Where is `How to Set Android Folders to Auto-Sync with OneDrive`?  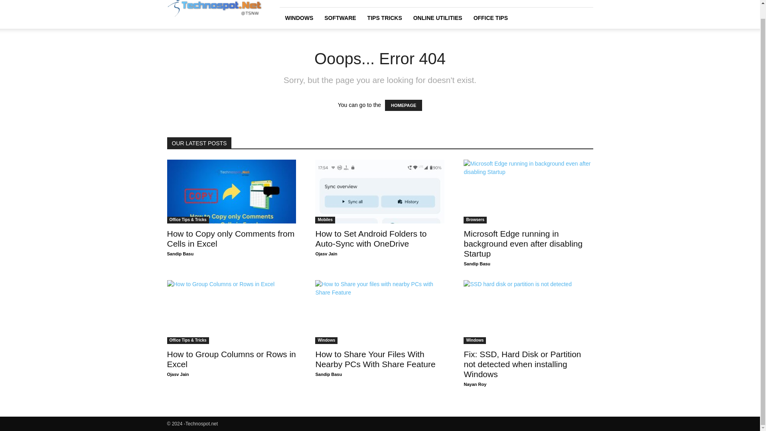
How to Set Android Folders to Auto-Sync with OneDrive is located at coordinates (371, 239).